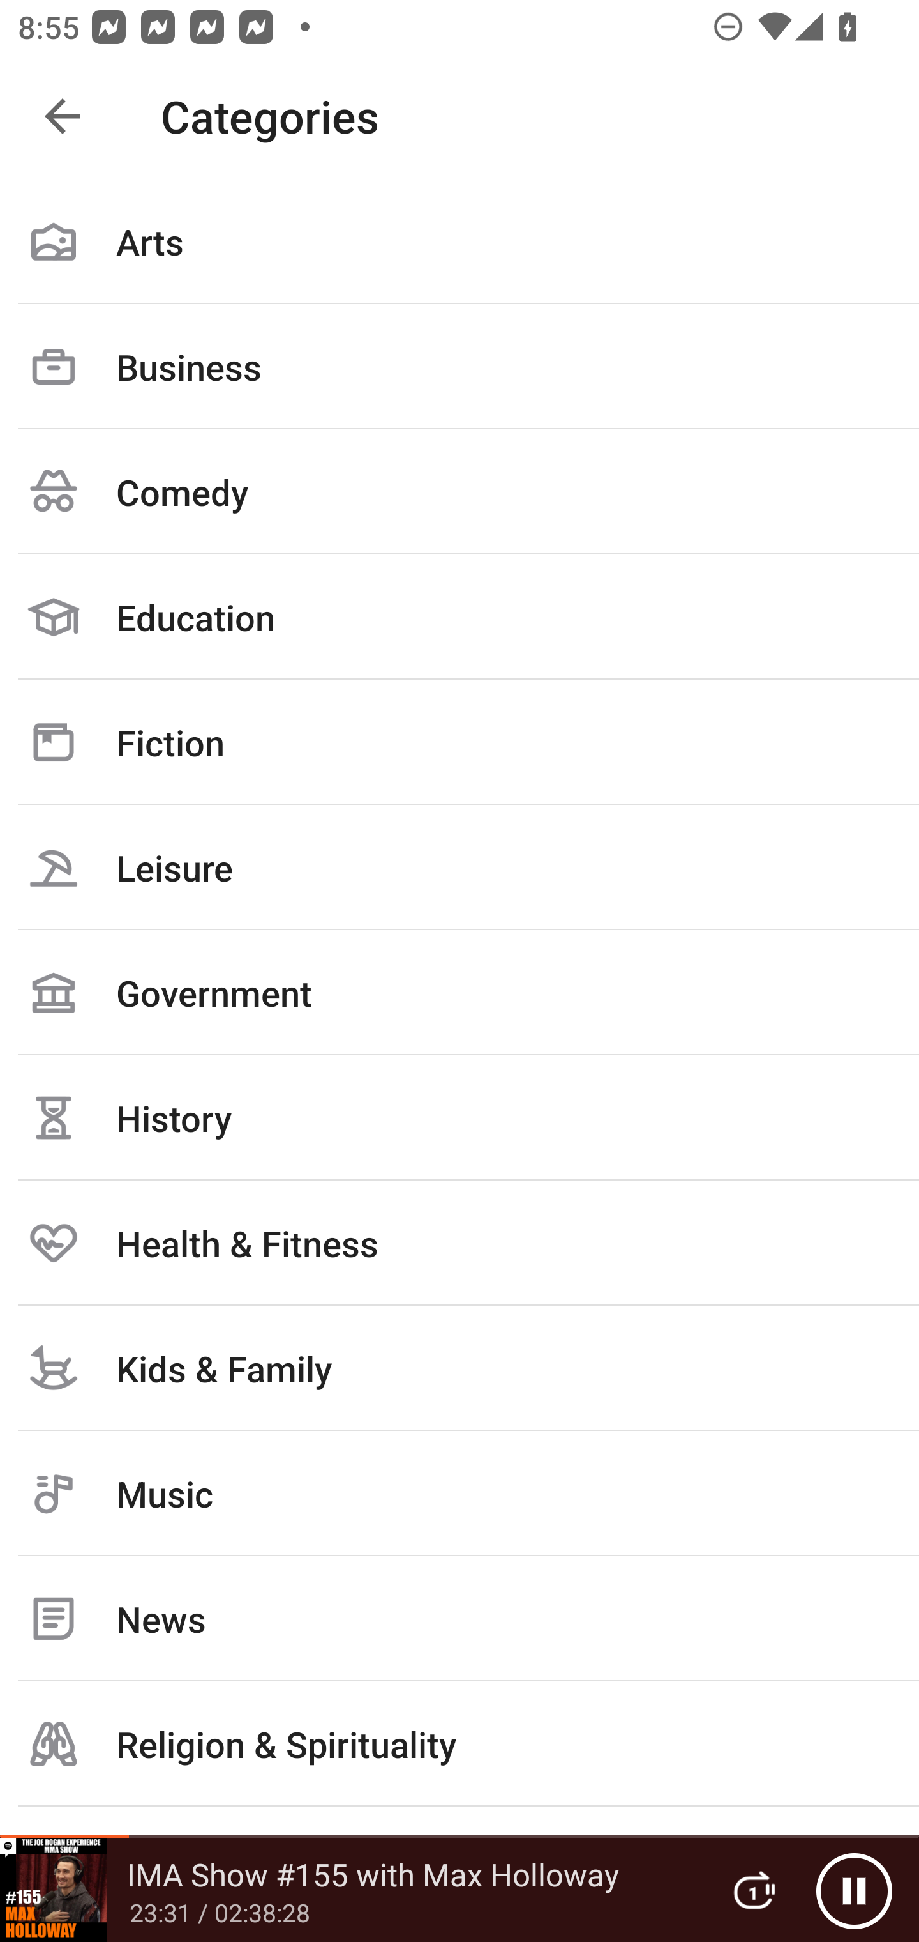 The height and width of the screenshot is (1942, 919). Describe the element at coordinates (63, 116) in the screenshot. I see `Navigate up` at that location.